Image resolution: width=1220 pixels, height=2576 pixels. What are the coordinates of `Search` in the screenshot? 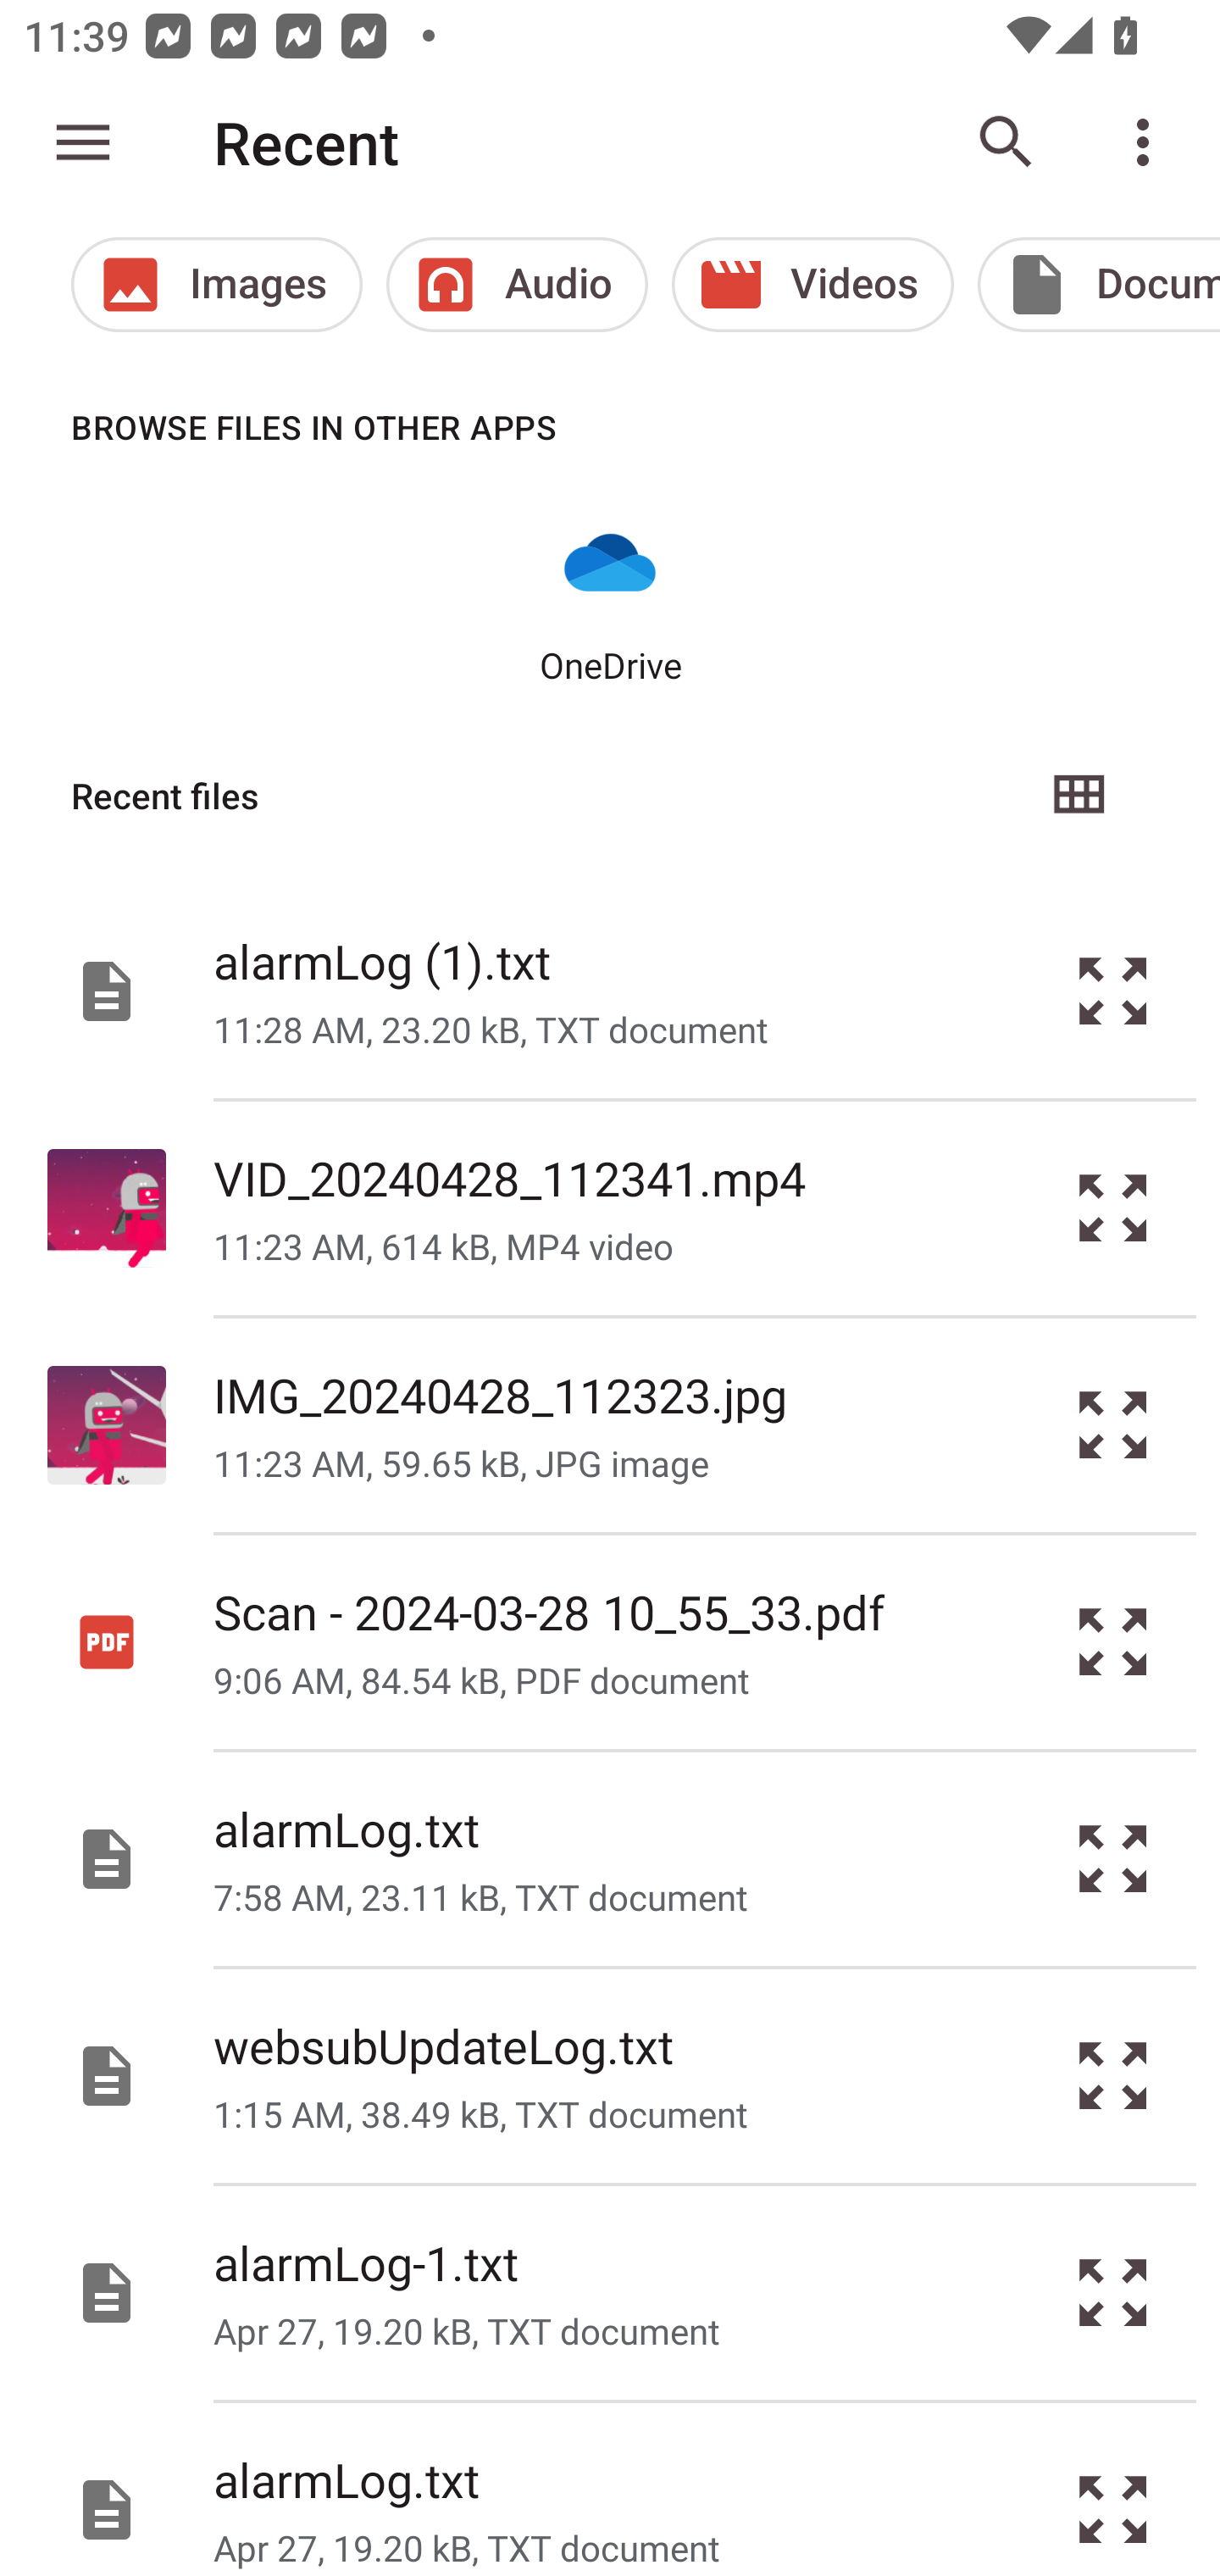 It's located at (1006, 142).